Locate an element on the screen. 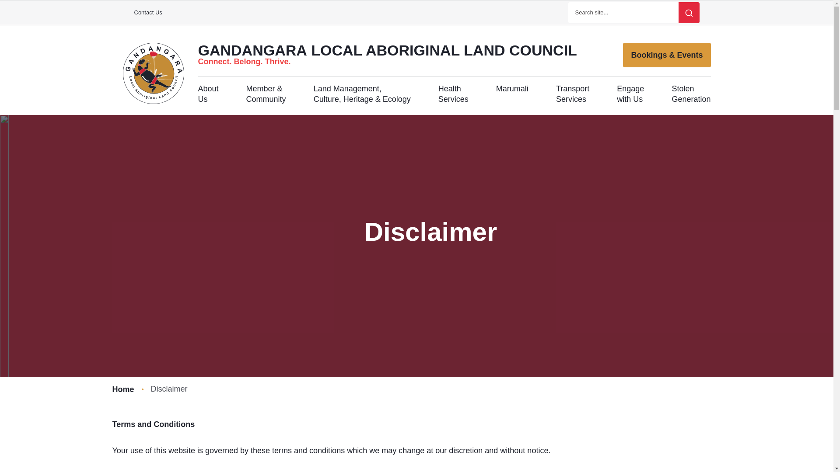  Health
Services is located at coordinates (453, 94).